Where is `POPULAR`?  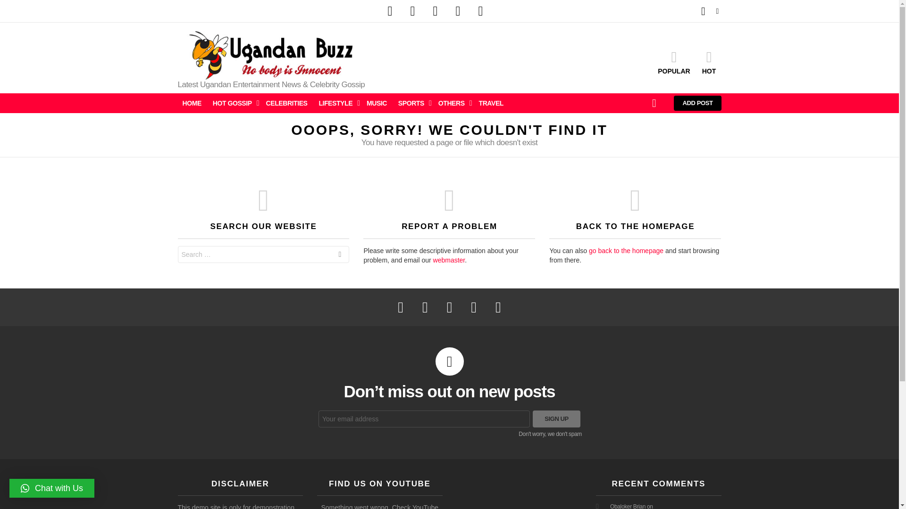 POPULAR is located at coordinates (674, 62).